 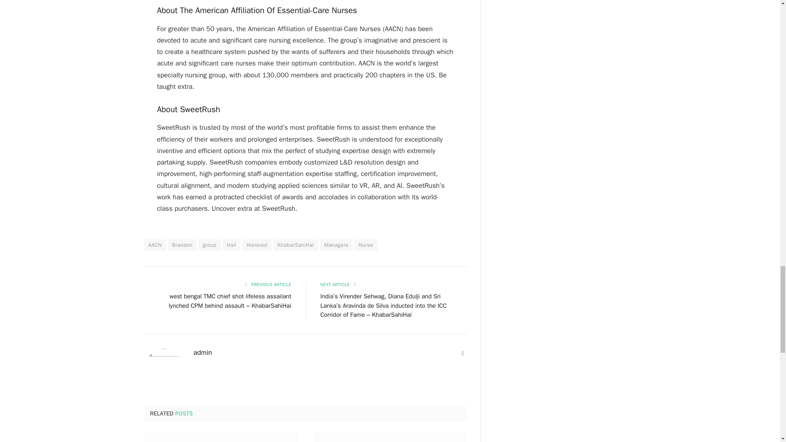 I want to click on group, so click(x=210, y=245).